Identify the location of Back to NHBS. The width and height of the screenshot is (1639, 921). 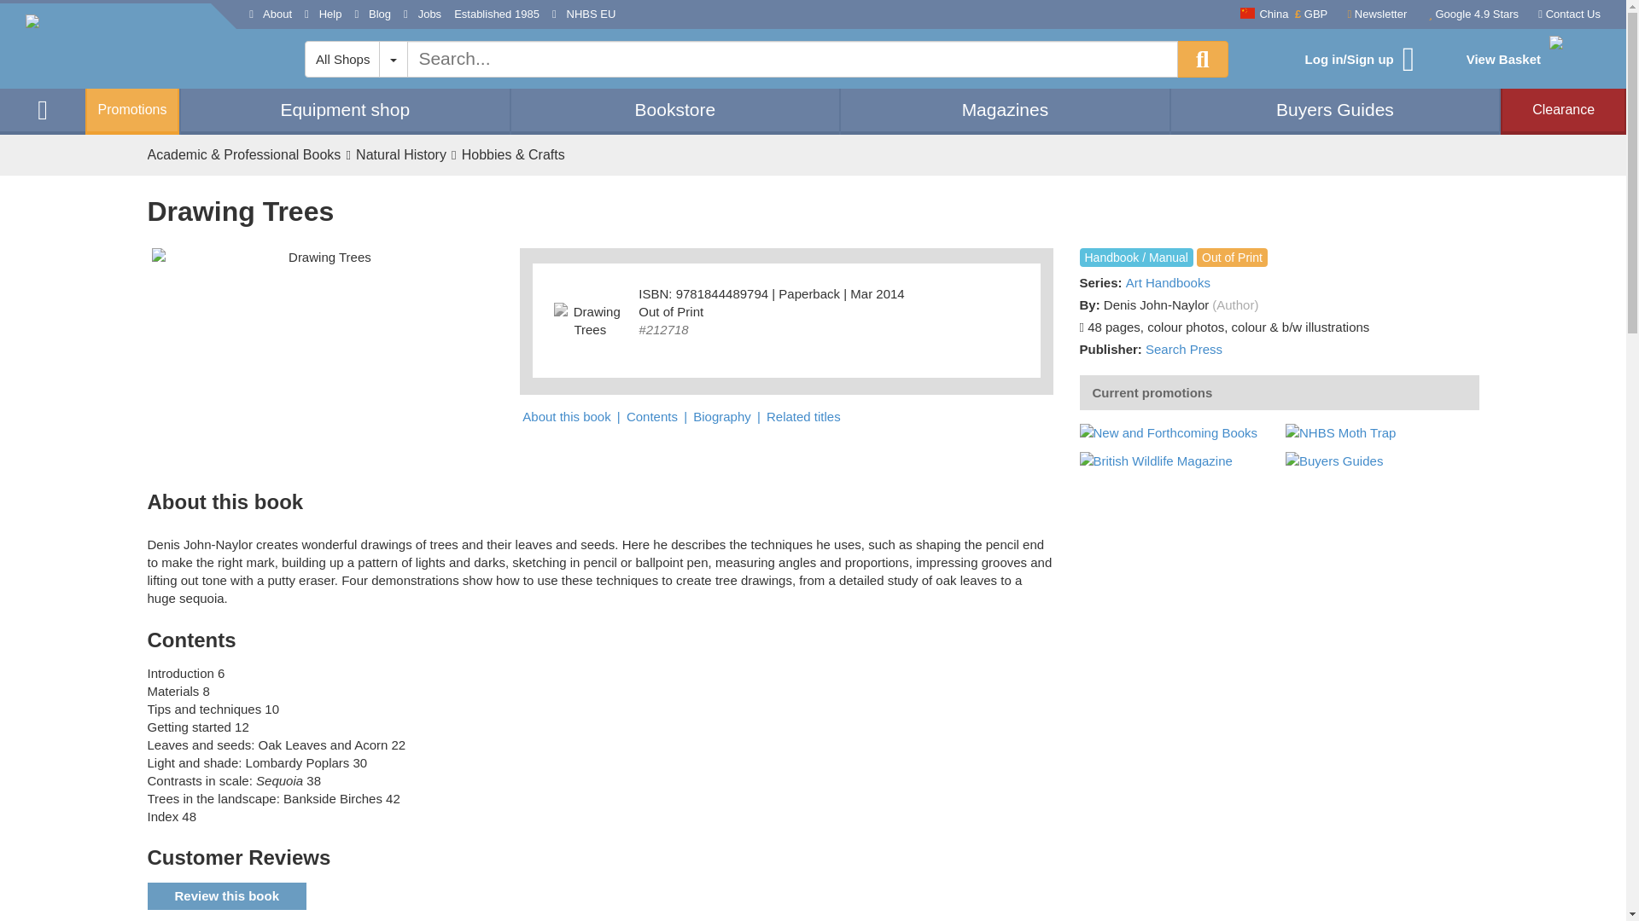
(118, 46).